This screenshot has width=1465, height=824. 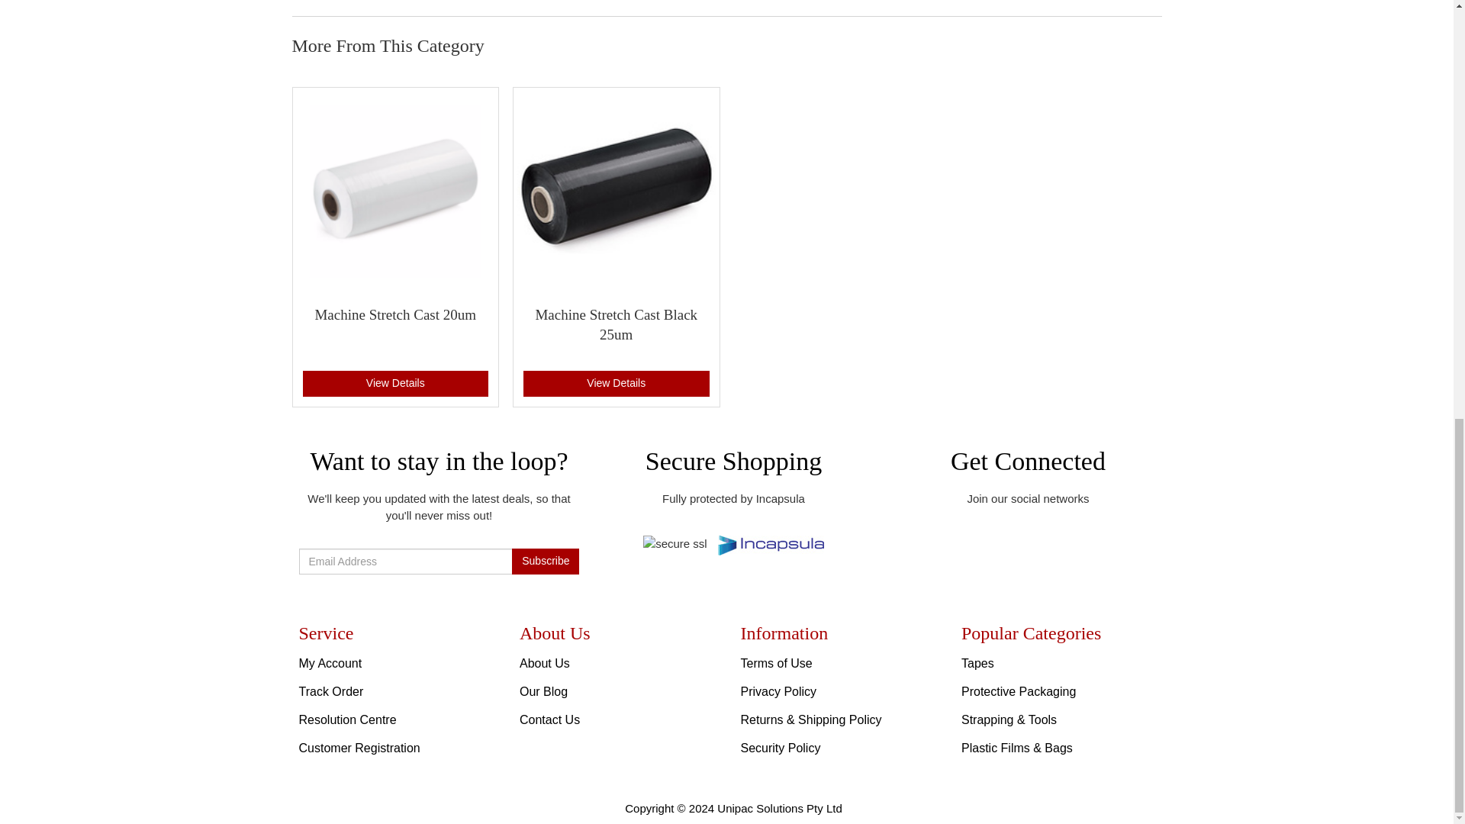 I want to click on Machine Stretch Cast Black 25um, so click(x=615, y=325).